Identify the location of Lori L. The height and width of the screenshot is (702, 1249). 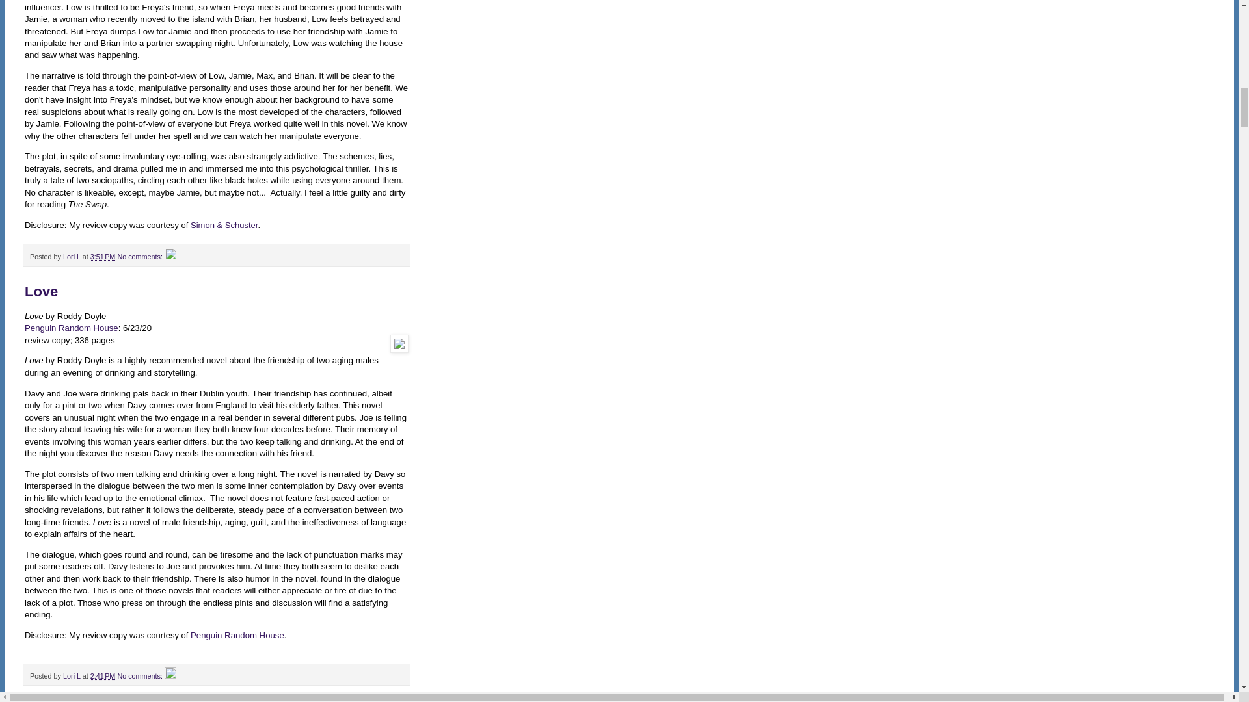
(73, 256).